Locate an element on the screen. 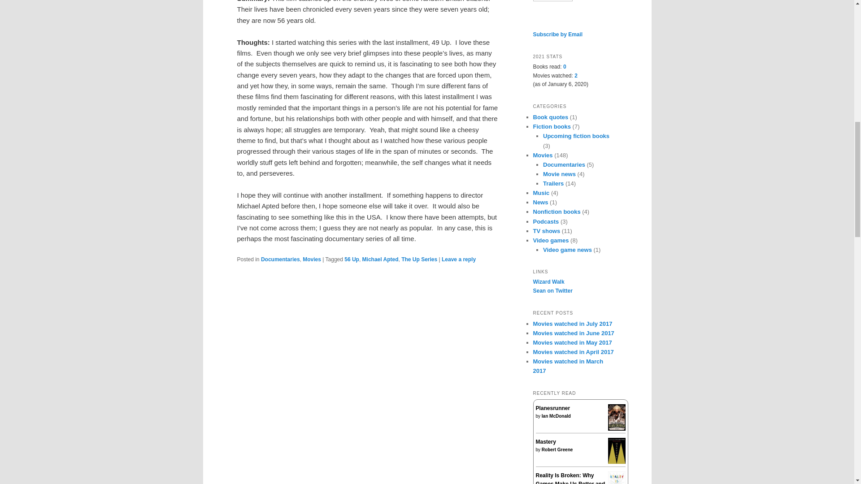 The image size is (861, 484). The Up Series is located at coordinates (419, 259).